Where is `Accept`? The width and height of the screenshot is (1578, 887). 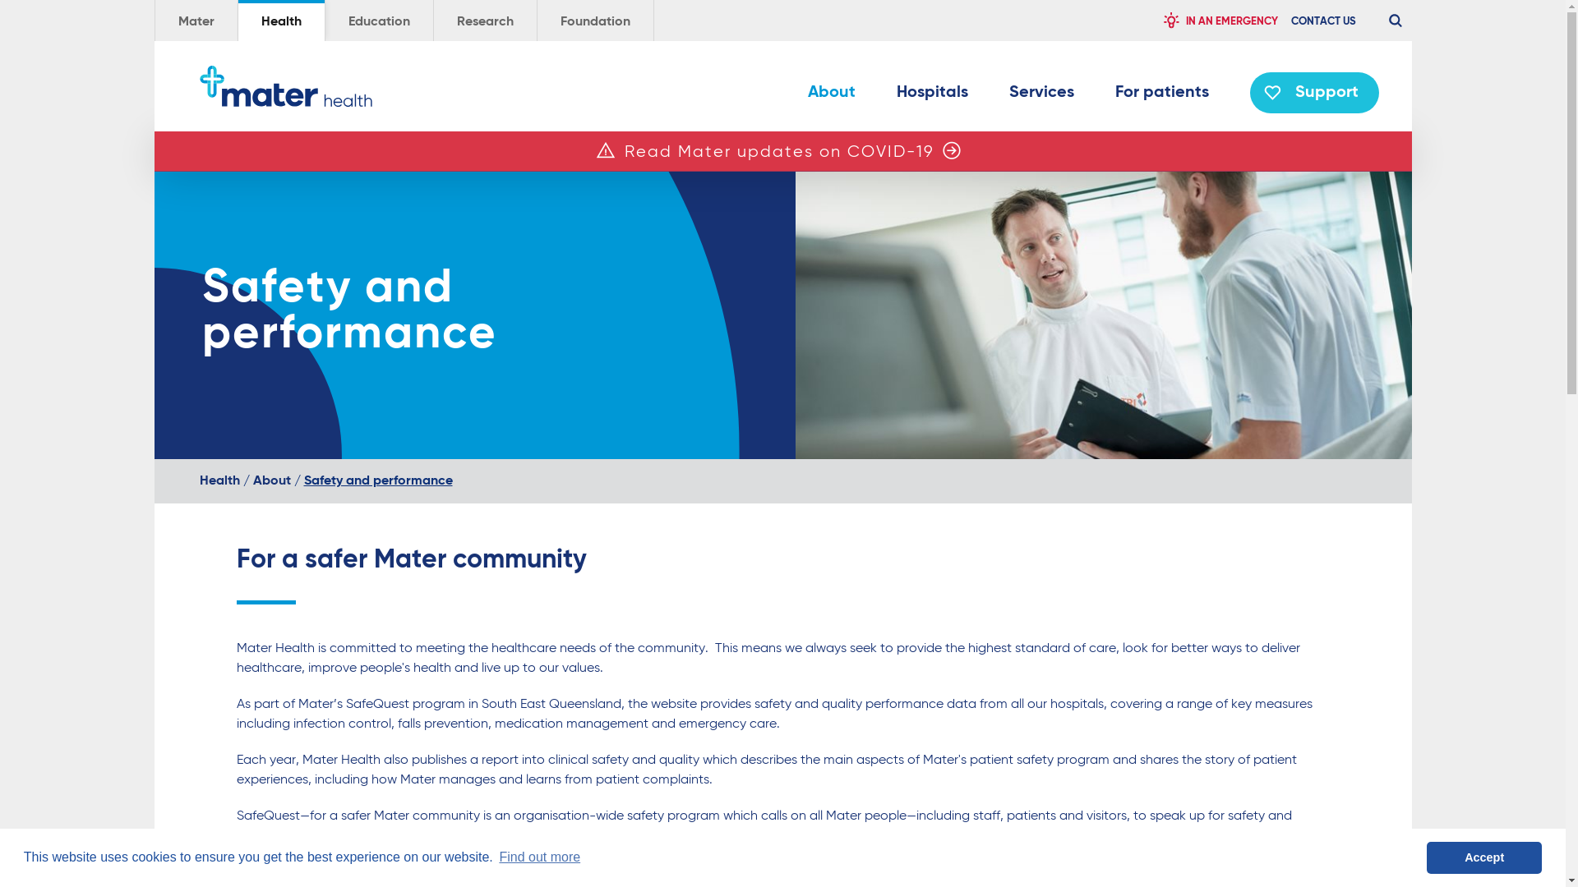 Accept is located at coordinates (1484, 857).